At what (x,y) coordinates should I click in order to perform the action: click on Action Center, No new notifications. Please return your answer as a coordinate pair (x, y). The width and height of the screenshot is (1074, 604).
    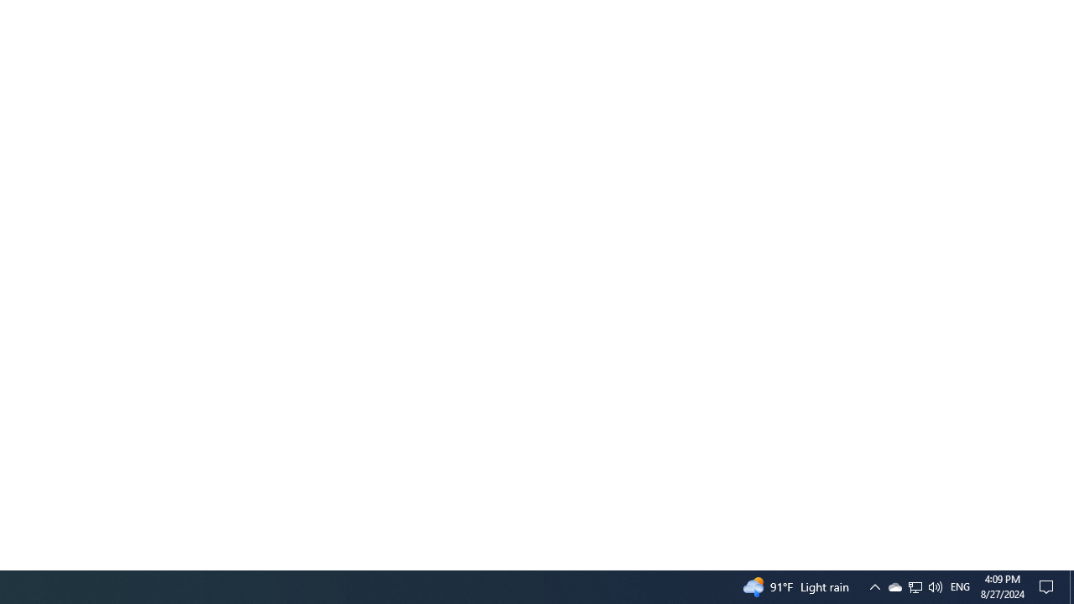
    Looking at the image, I should click on (1071, 587).